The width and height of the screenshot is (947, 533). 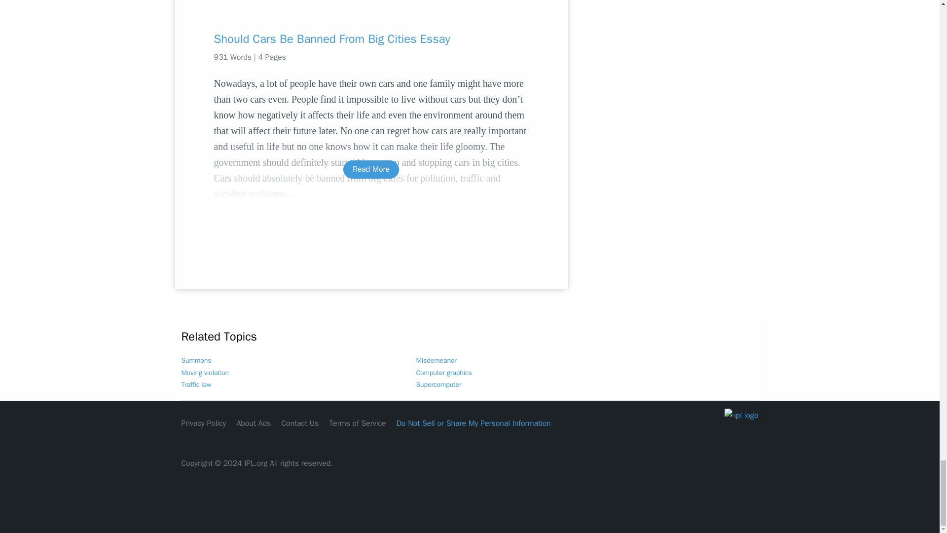 I want to click on Contact Us, so click(x=300, y=423).